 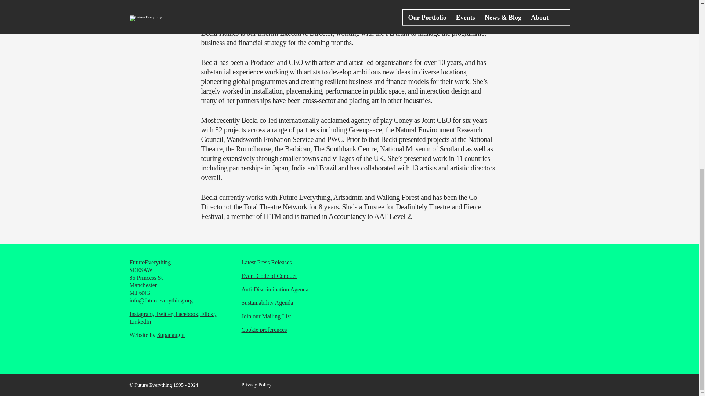 I want to click on Cookie preferences, so click(x=264, y=330).